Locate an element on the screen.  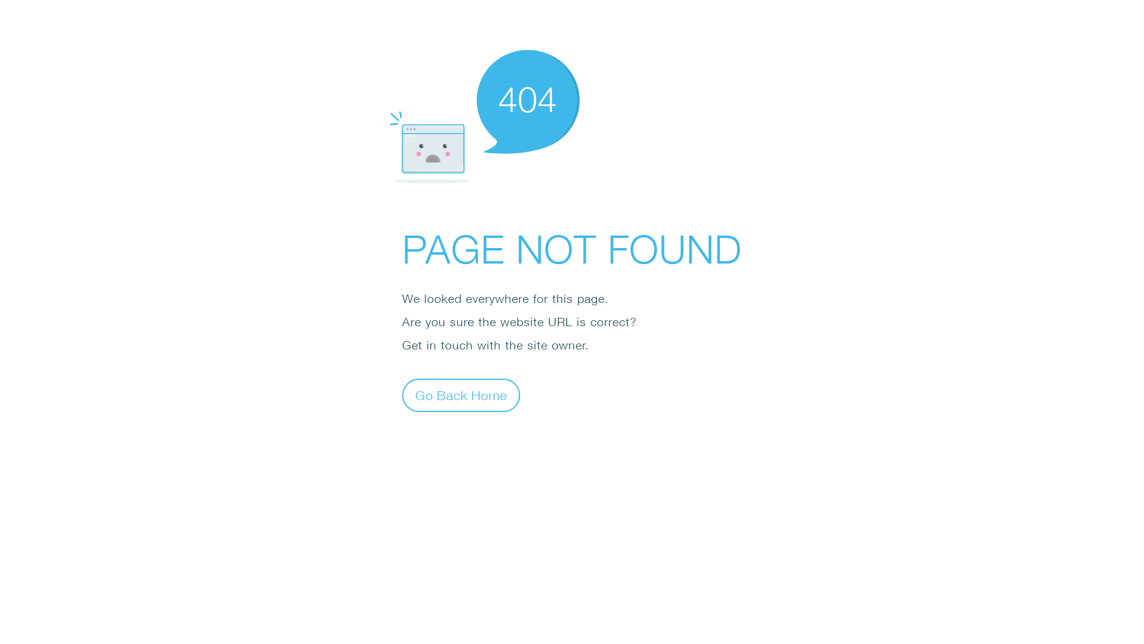
Go Back Home is located at coordinates (461, 395).